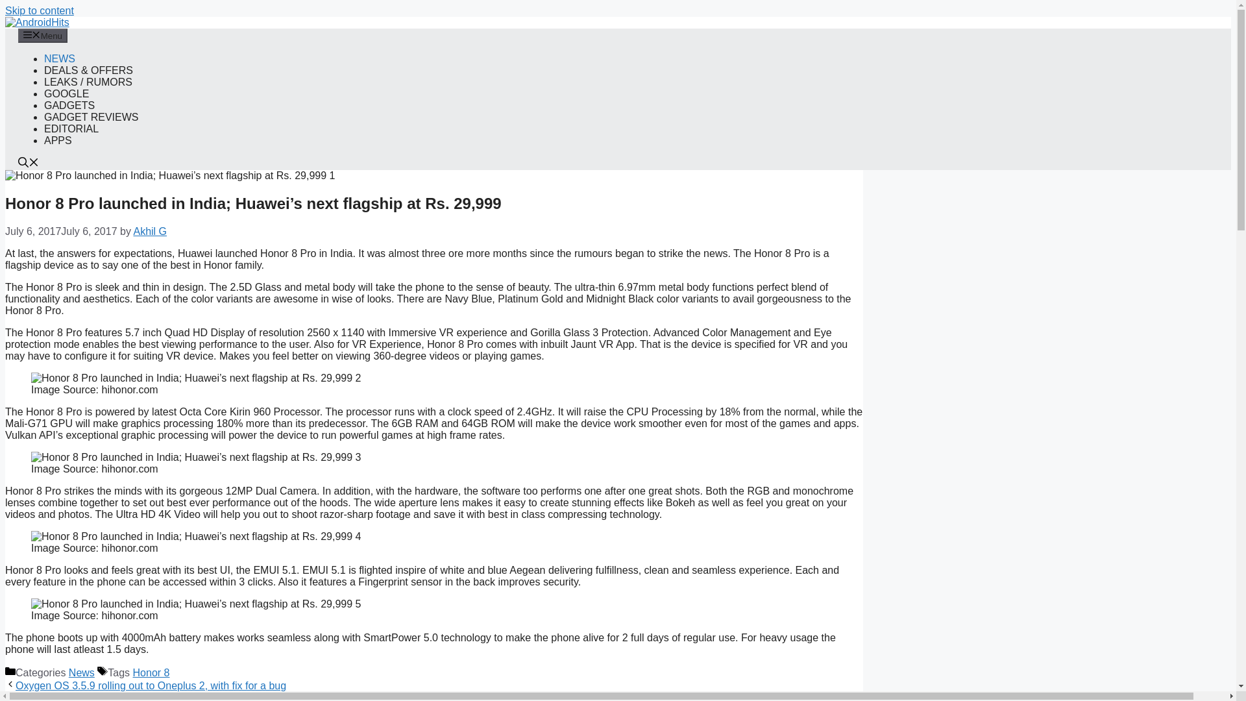 The width and height of the screenshot is (1246, 701). Describe the element at coordinates (91, 117) in the screenshot. I see `GADGET REVIEWS` at that location.